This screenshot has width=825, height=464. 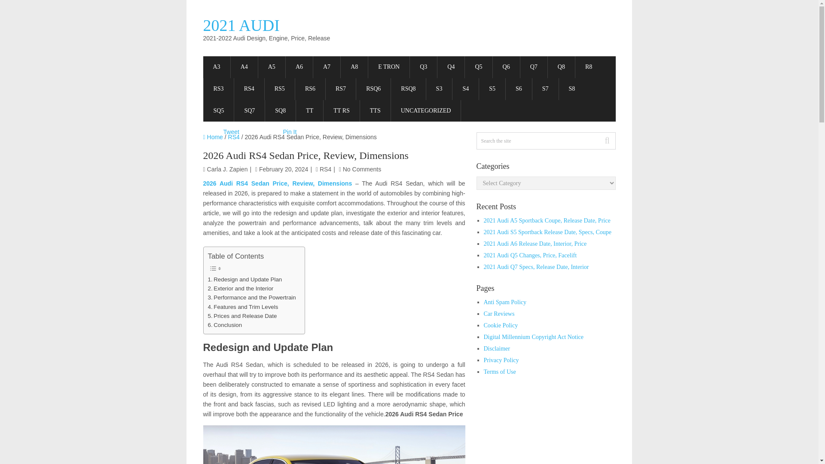 I want to click on RS4, so click(x=249, y=89).